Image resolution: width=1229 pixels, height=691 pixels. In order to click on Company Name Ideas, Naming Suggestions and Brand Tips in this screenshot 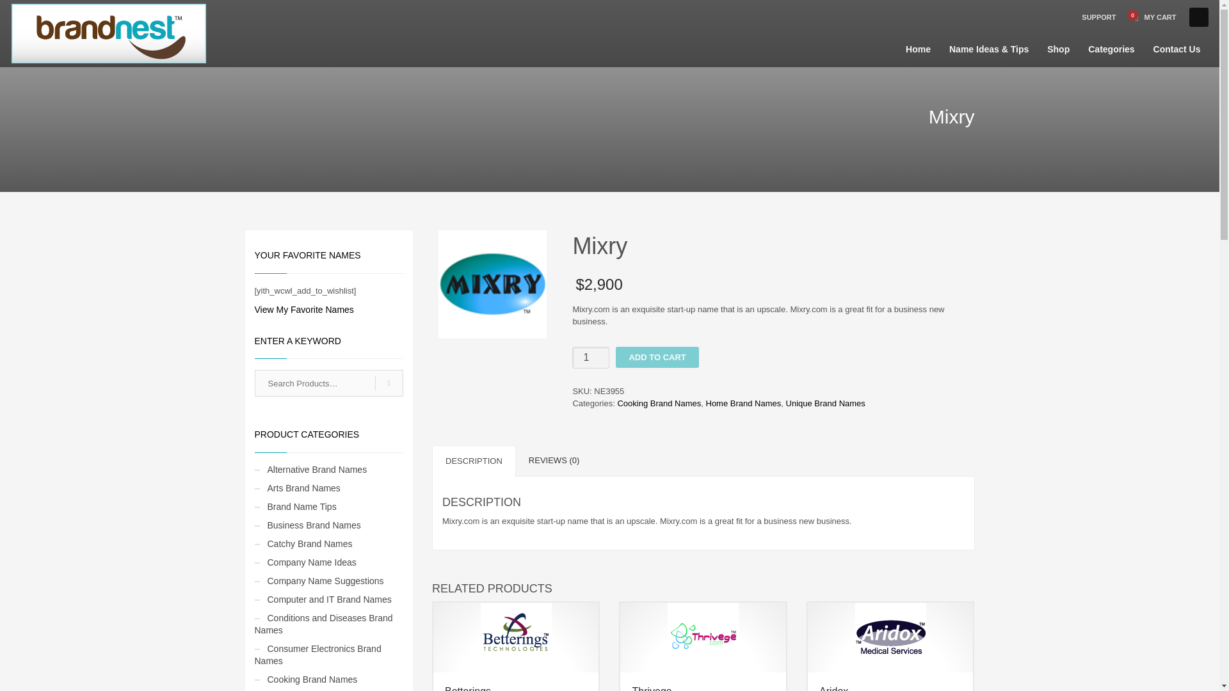, I will do `click(109, 33)`.